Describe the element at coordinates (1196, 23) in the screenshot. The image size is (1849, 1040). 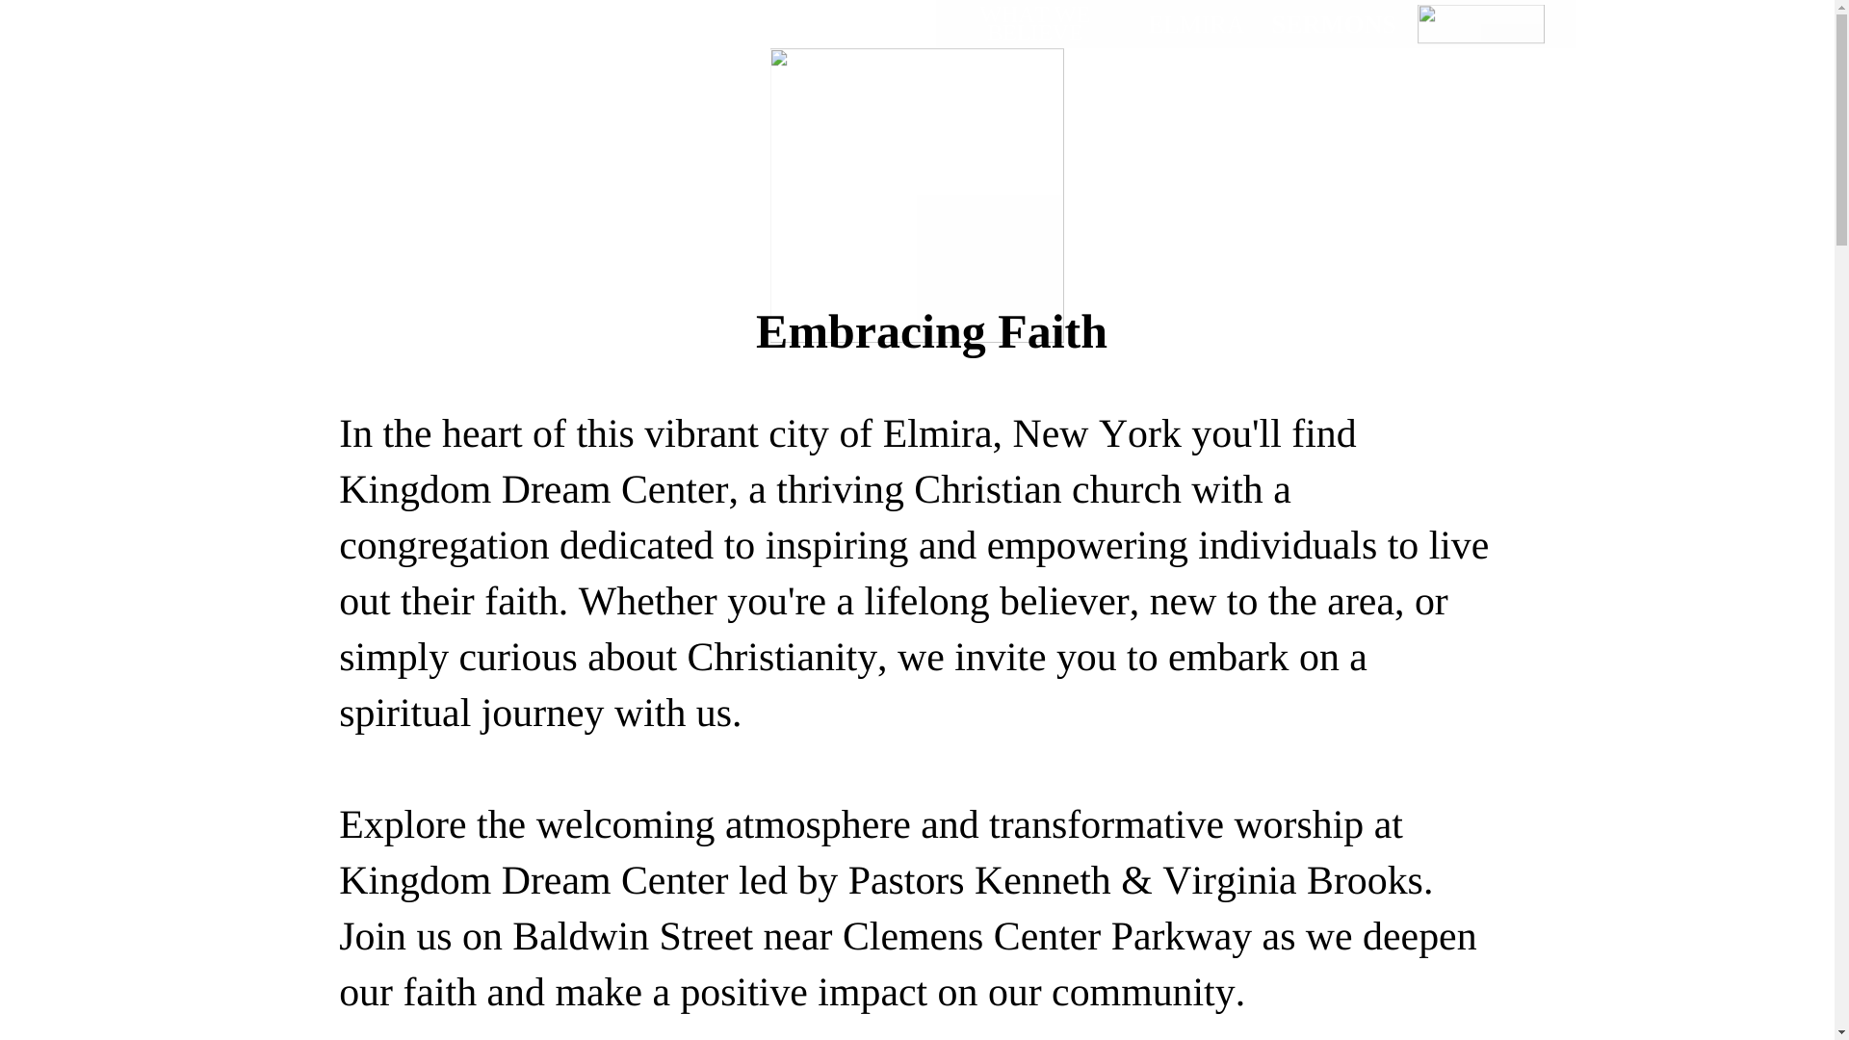
I see `ELMIRA` at that location.